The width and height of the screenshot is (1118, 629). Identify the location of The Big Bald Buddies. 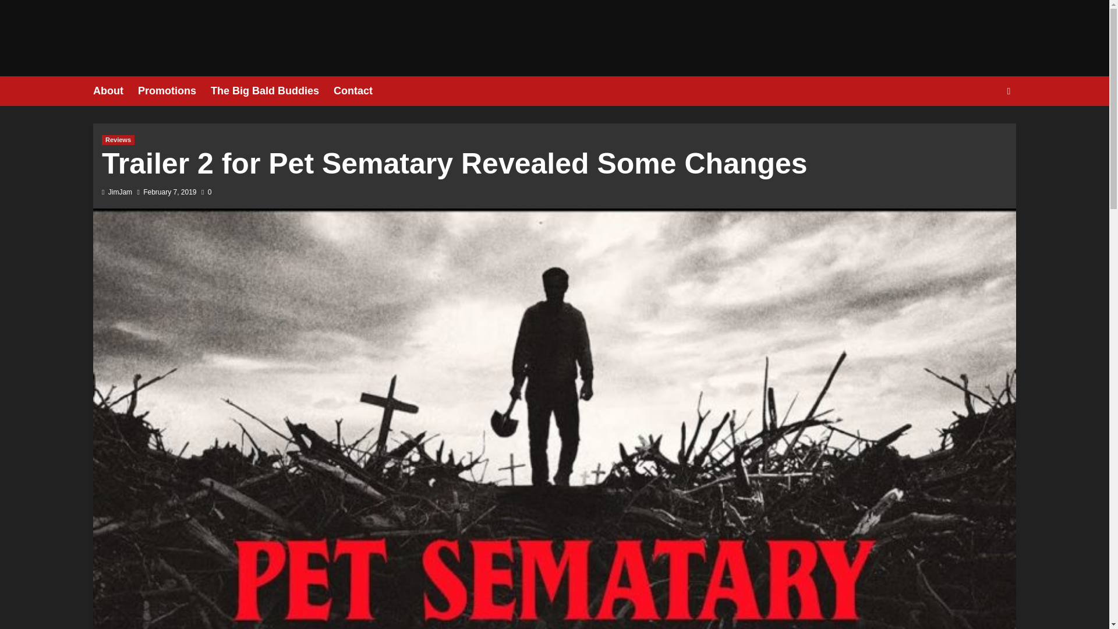
(272, 91).